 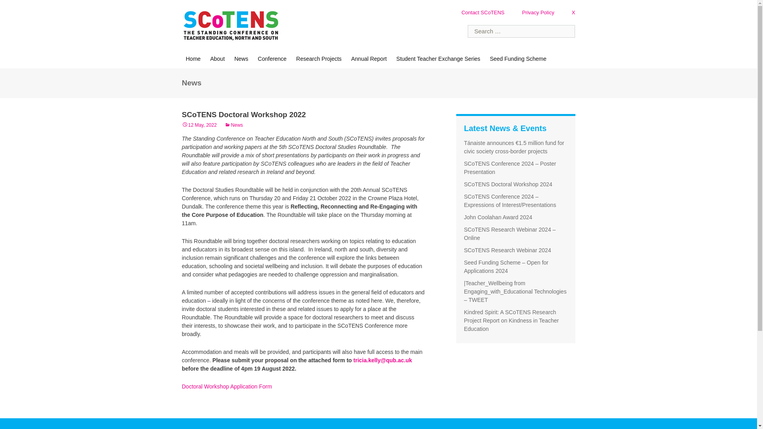 What do you see at coordinates (507, 250) in the screenshot?
I see `SCoTENS Research Webinar 2024` at bounding box center [507, 250].